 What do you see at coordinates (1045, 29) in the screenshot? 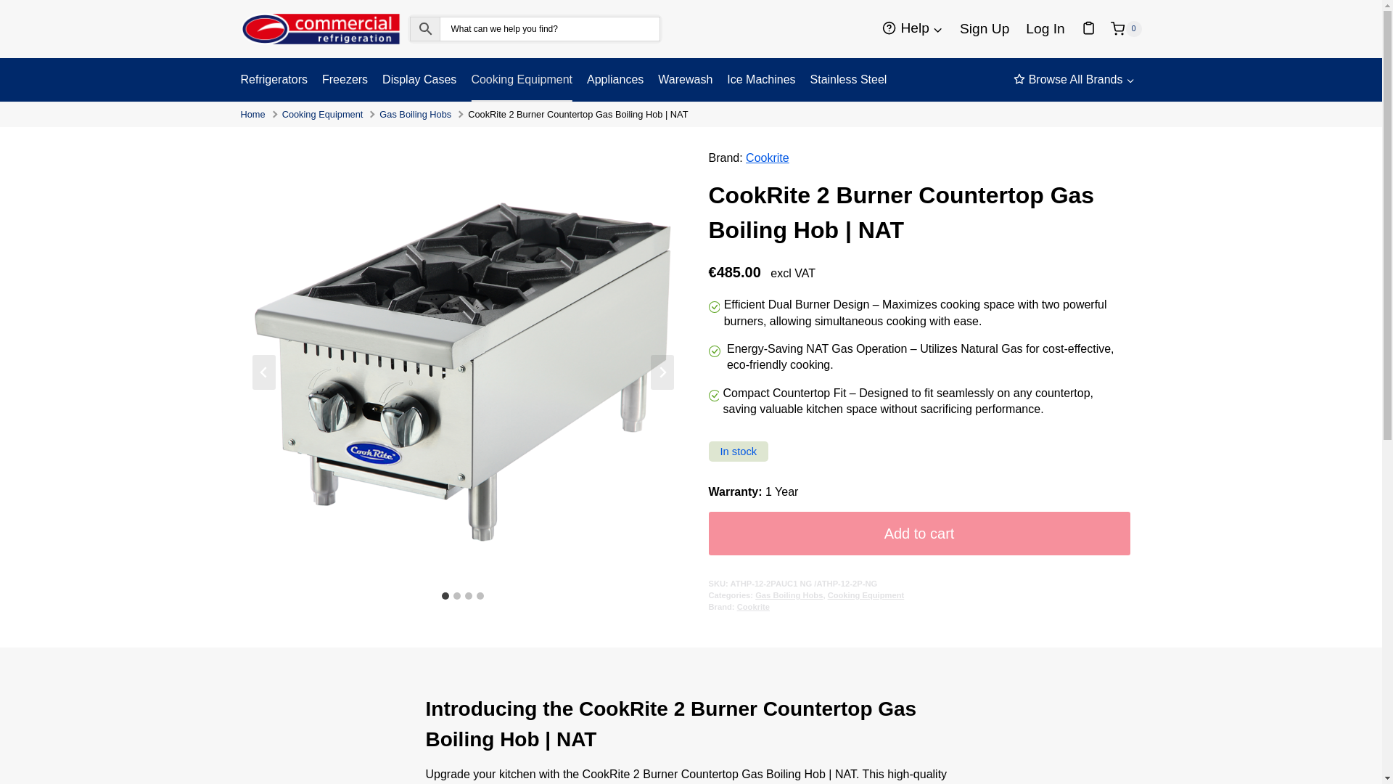
I see `Log In` at bounding box center [1045, 29].